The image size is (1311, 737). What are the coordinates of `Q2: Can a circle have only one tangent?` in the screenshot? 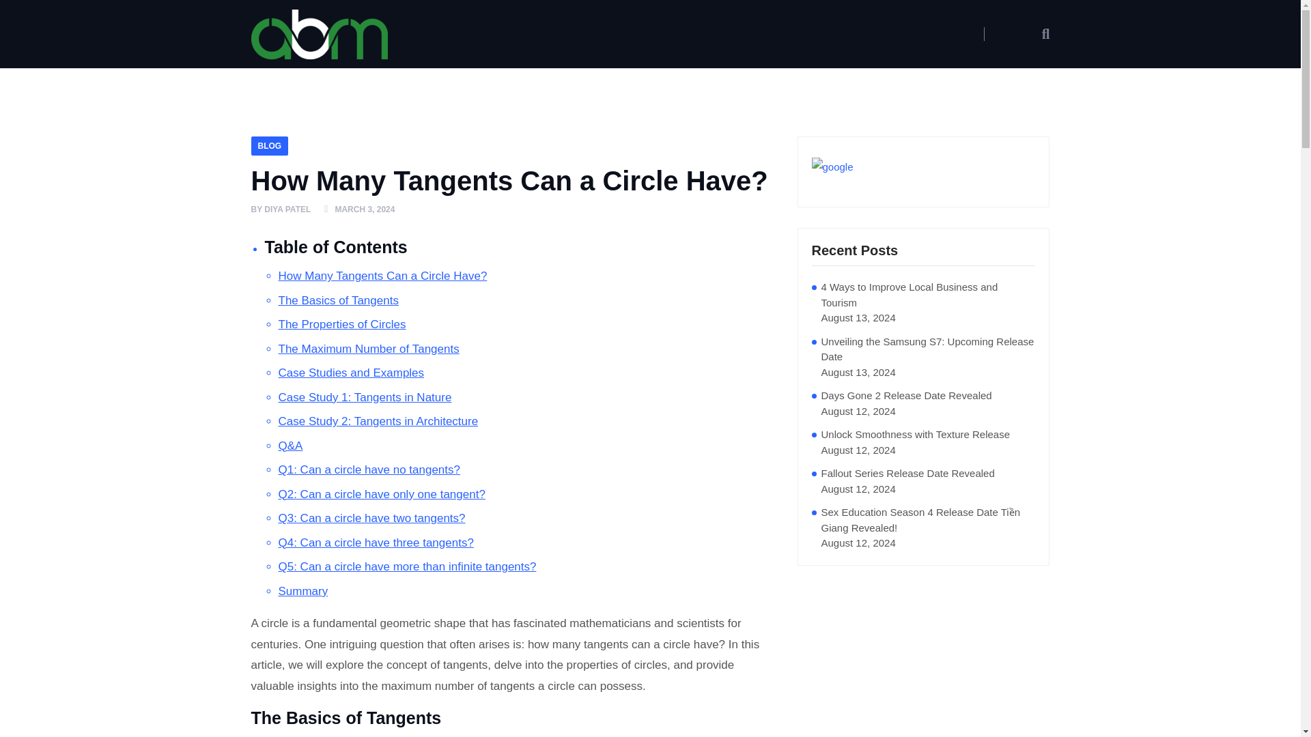 It's located at (381, 494).